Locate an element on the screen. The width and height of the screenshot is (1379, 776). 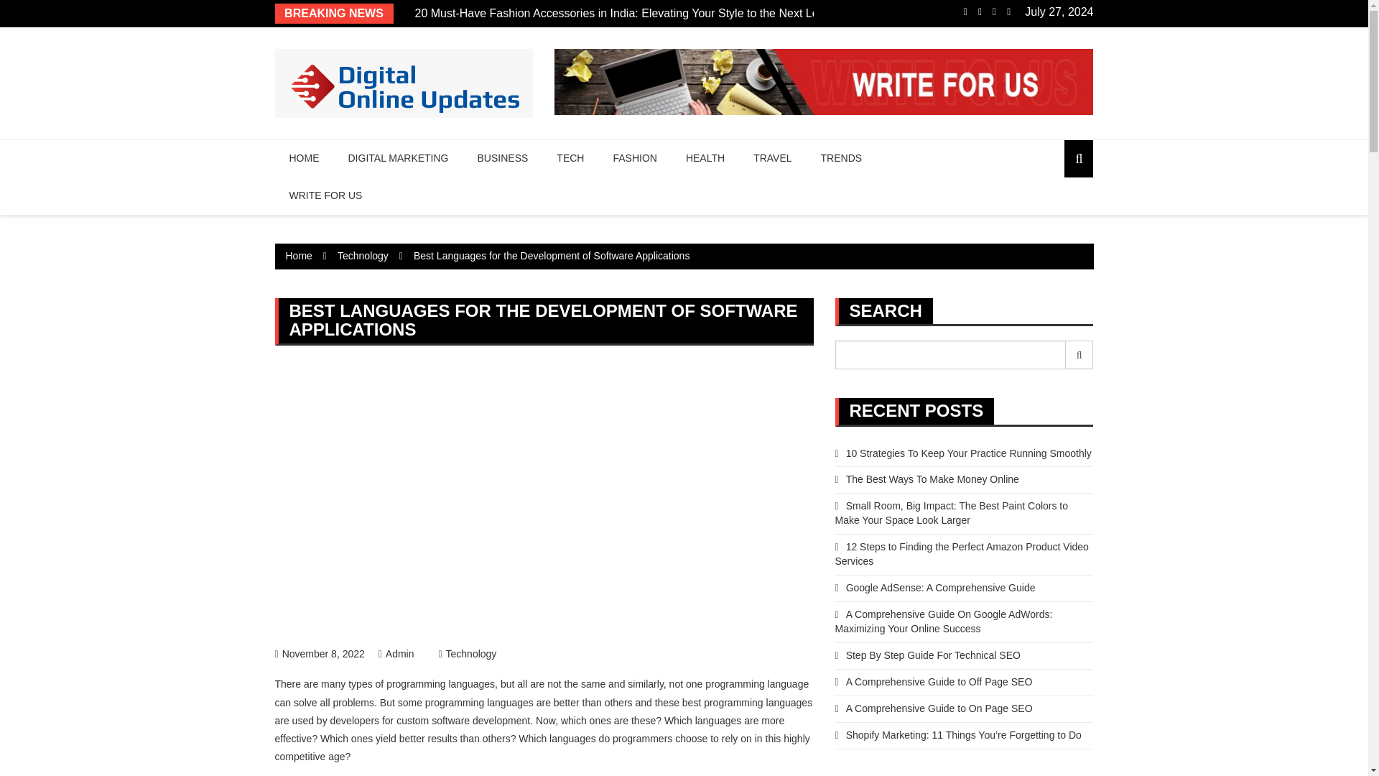
Technology is located at coordinates (363, 255).